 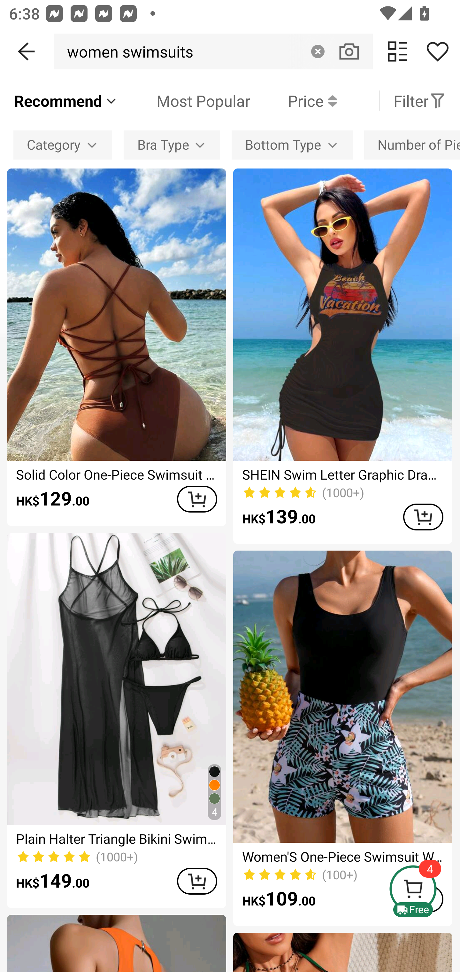 What do you see at coordinates (423, 517) in the screenshot?
I see `ADD TO CART` at bounding box center [423, 517].